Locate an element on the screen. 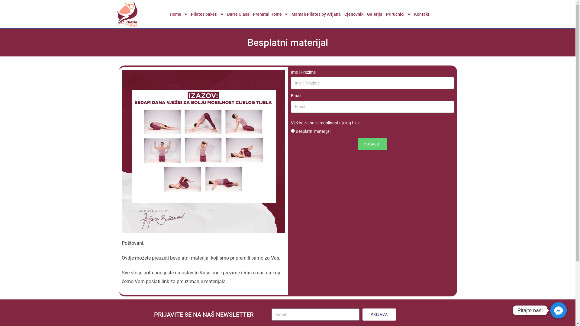 This screenshot has height=326, width=580. PRIJAVA is located at coordinates (379, 315).